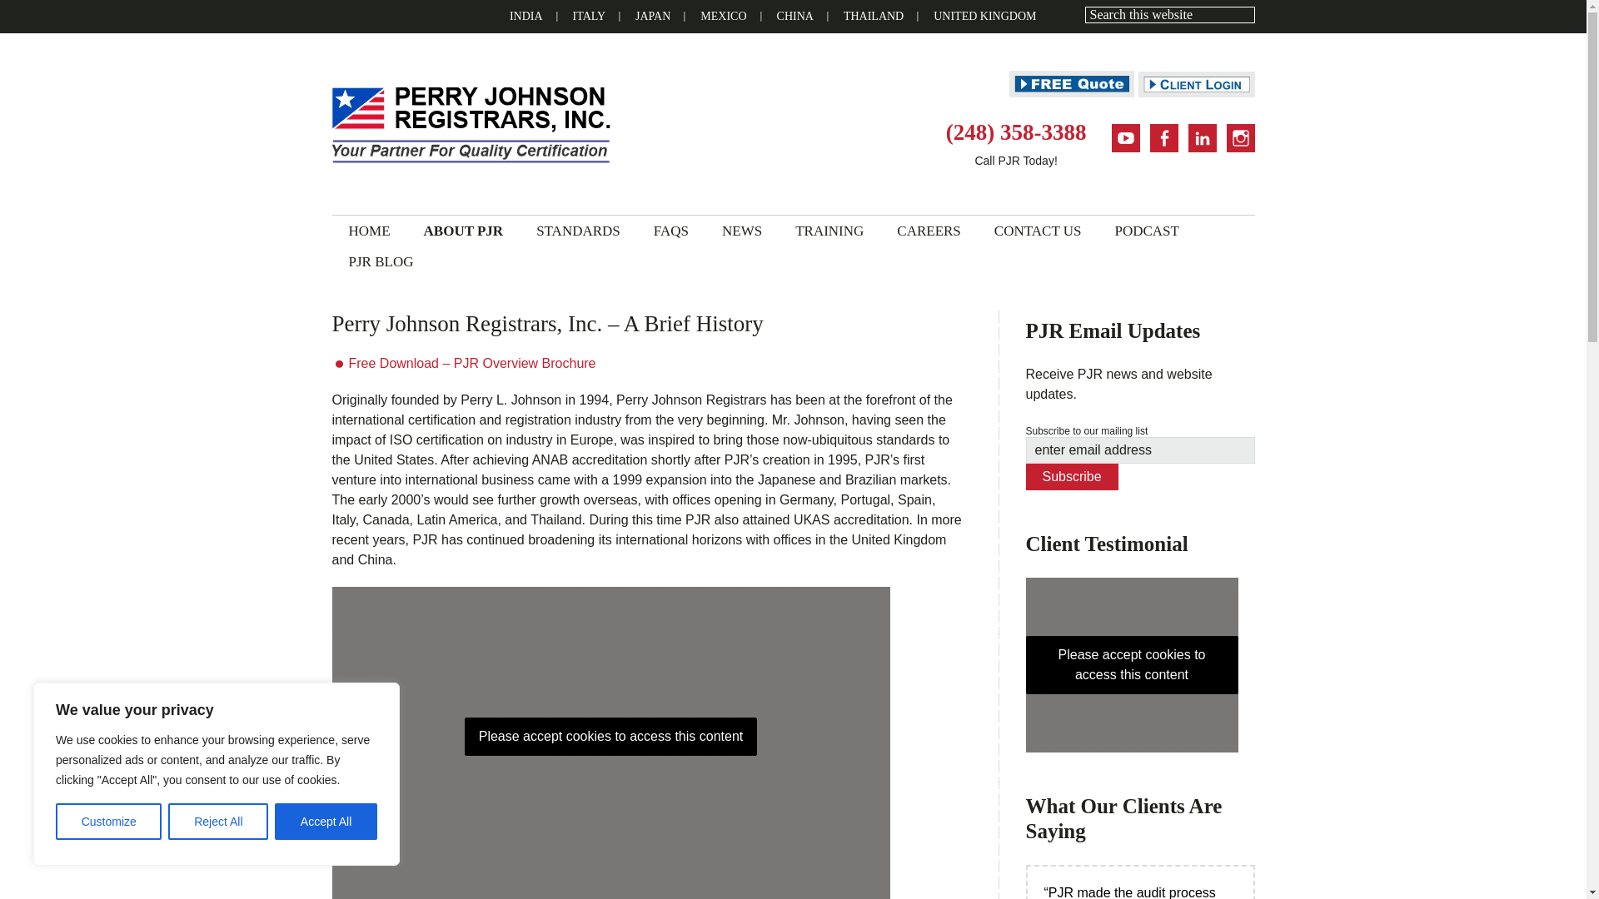  I want to click on THAILAND, so click(873, 17).